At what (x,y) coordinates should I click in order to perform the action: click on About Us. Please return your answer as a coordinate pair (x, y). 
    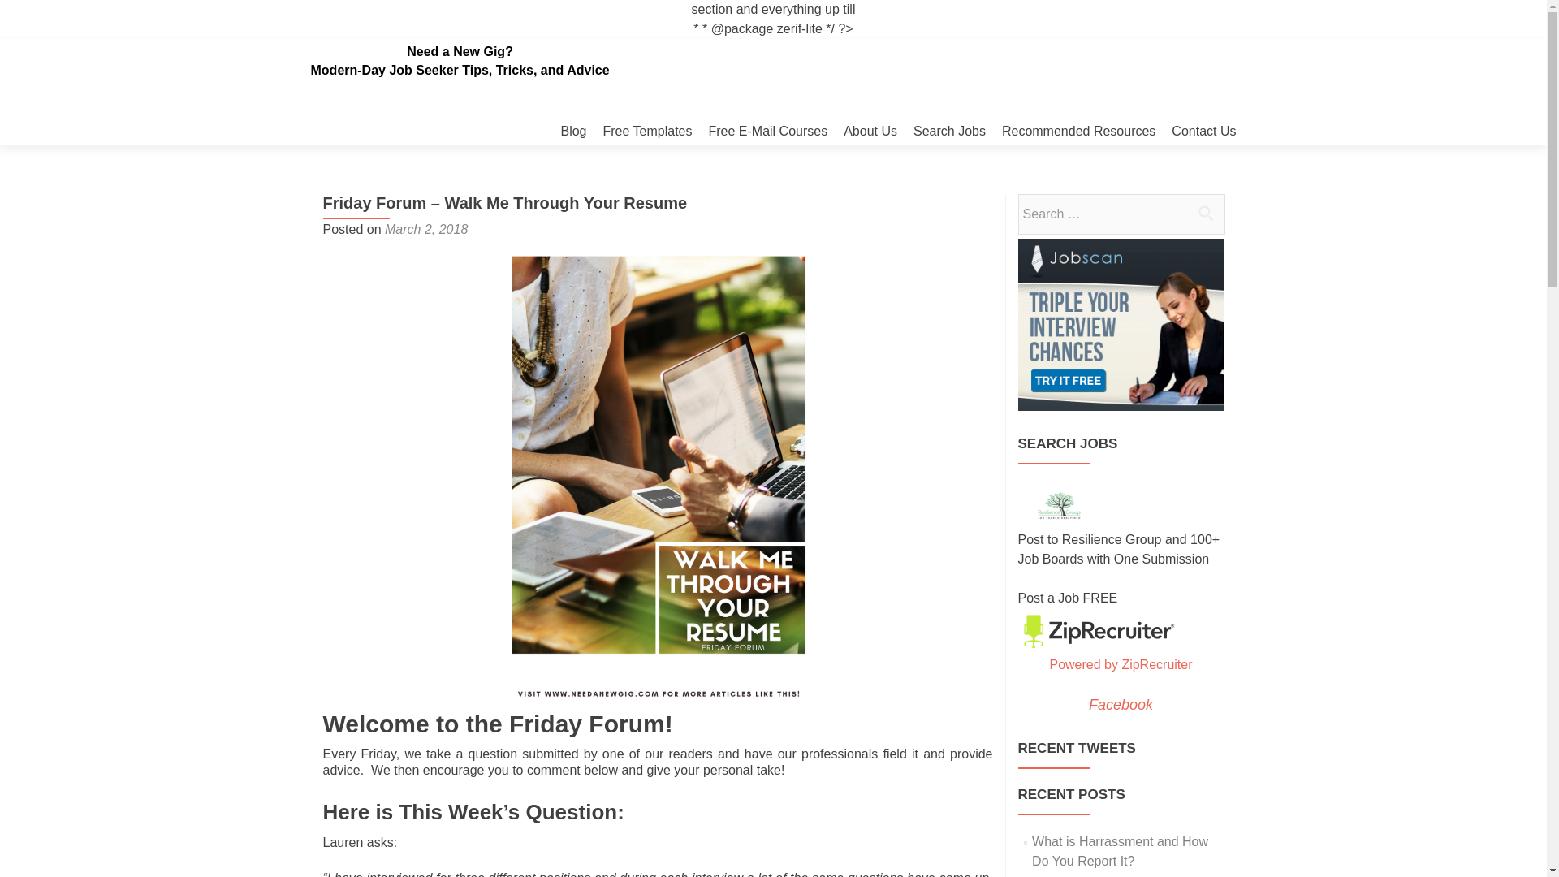
    Looking at the image, I should click on (870, 131).